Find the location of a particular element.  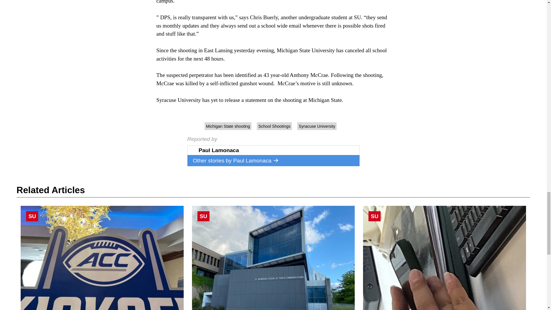

School Shootings is located at coordinates (274, 126).